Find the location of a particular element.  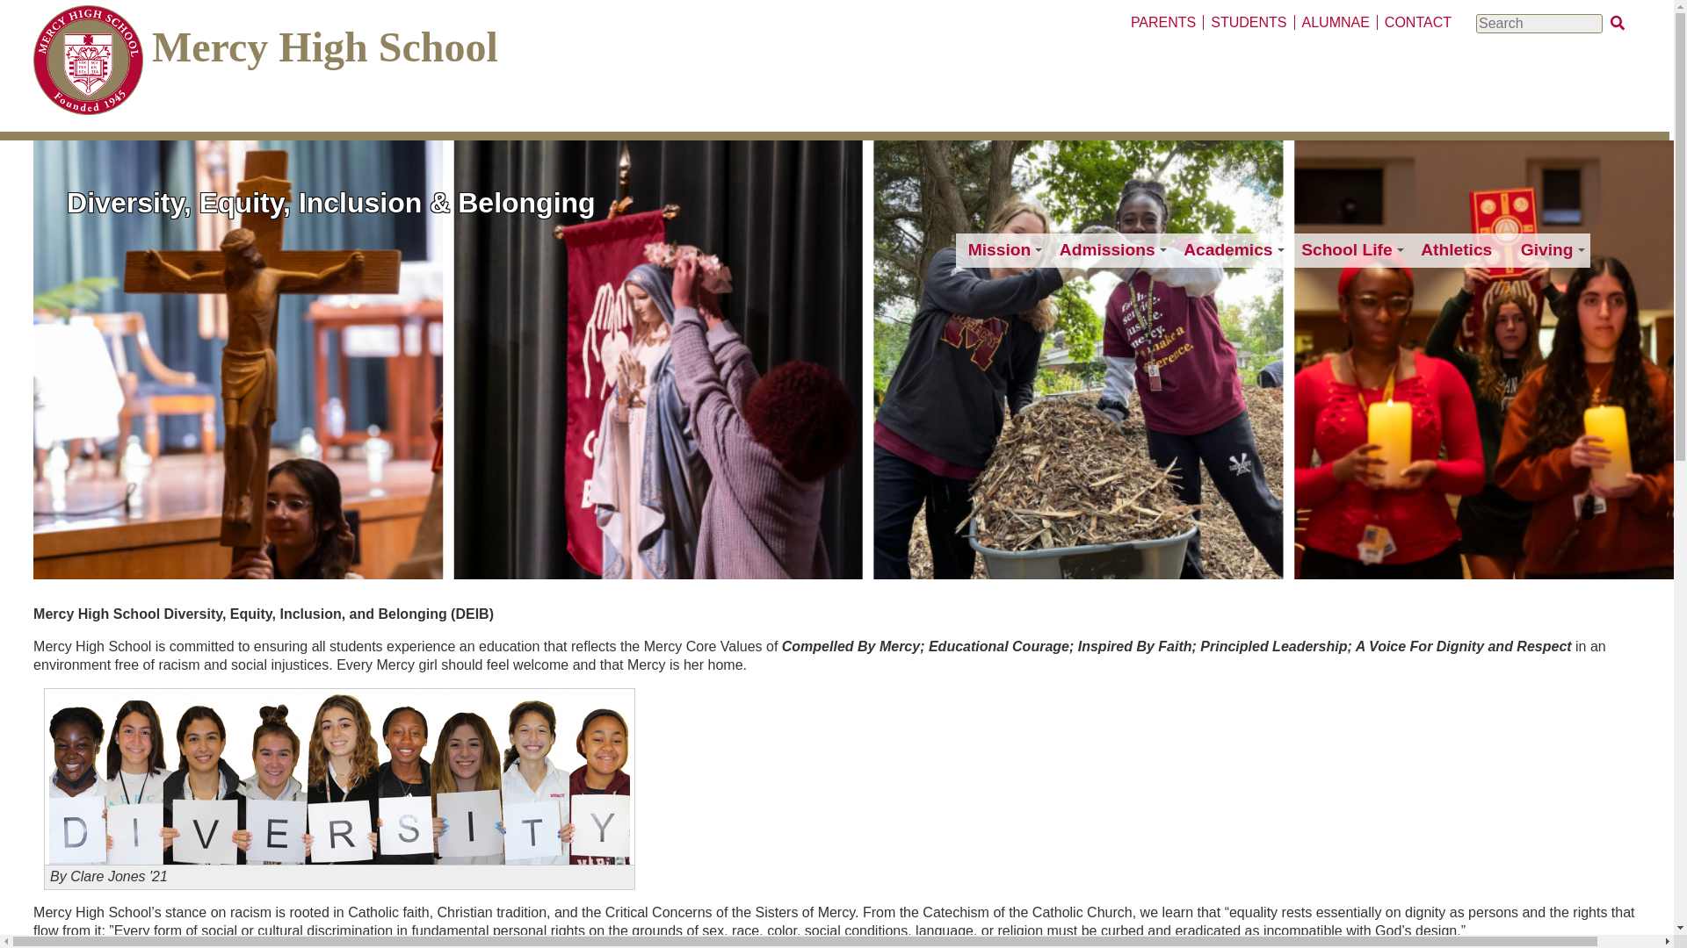

x is located at coordinates (1617, 22).